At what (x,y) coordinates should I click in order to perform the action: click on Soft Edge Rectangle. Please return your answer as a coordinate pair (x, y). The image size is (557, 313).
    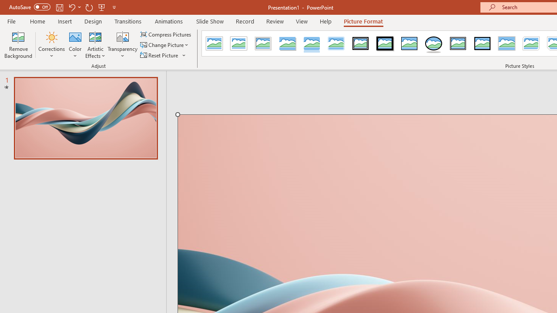
    Looking at the image, I should click on (336, 43).